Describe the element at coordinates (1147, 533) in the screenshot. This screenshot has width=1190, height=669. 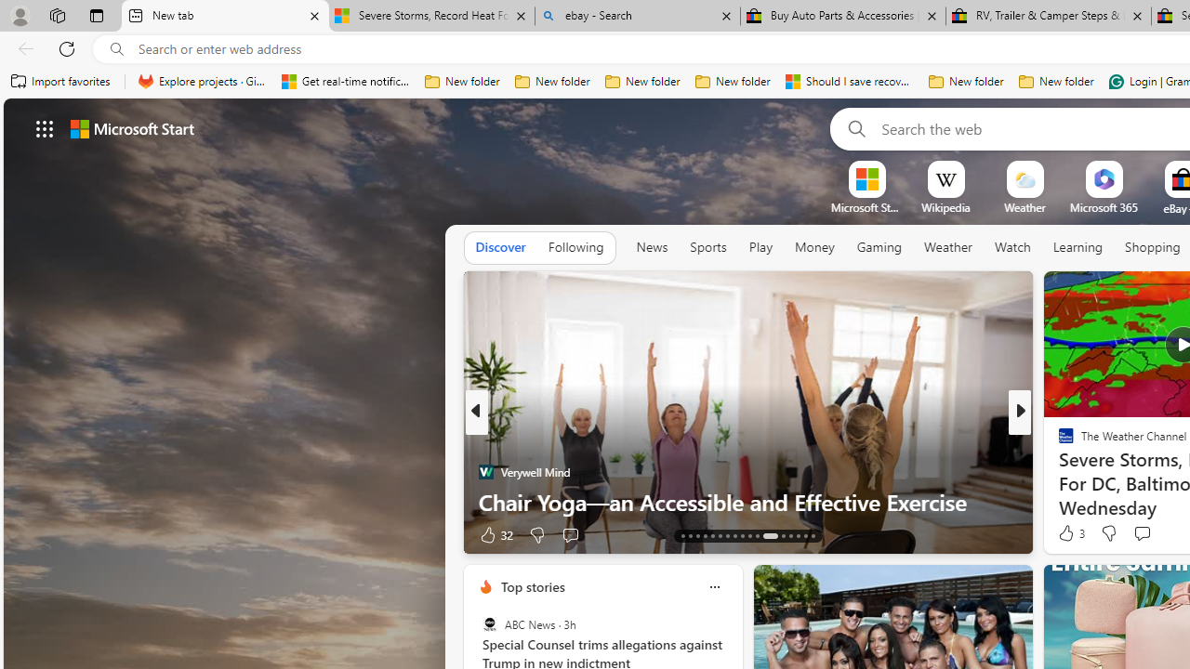
I see `View comments 8 Comment` at that location.